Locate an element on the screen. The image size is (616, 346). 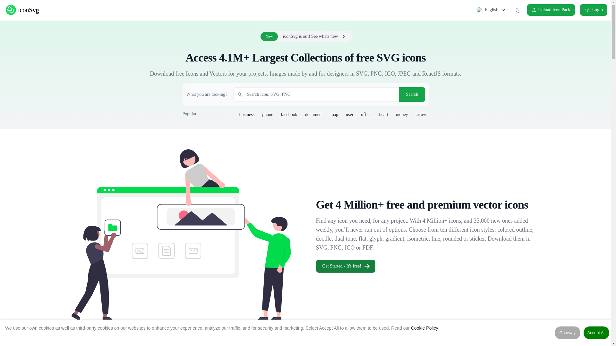
Search is located at coordinates (412, 94).